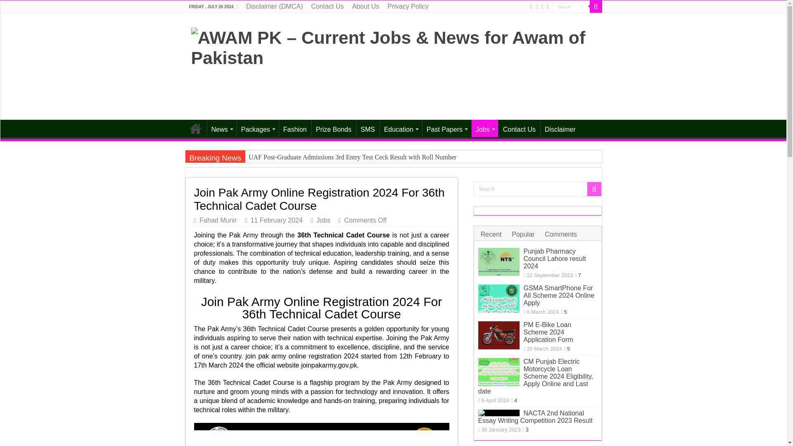  I want to click on News, so click(221, 128).